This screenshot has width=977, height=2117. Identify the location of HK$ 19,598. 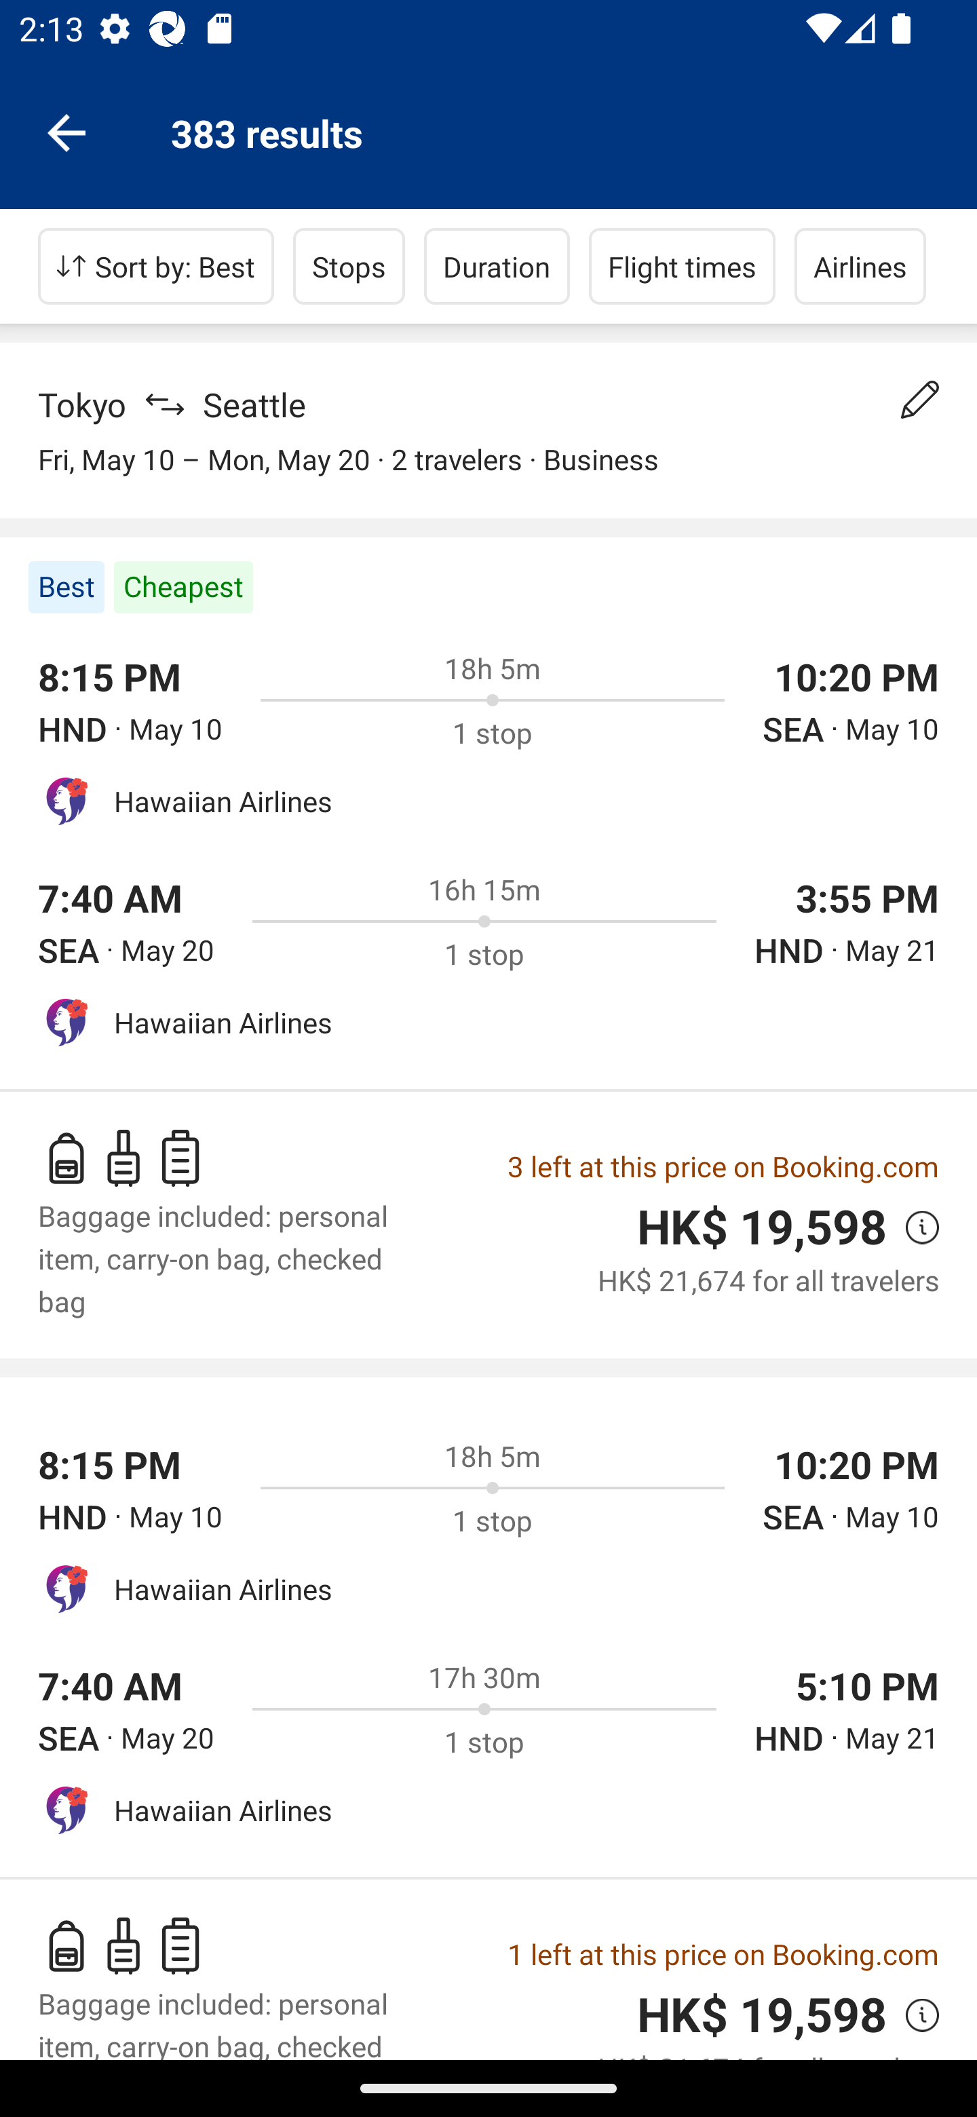
(761, 1227).